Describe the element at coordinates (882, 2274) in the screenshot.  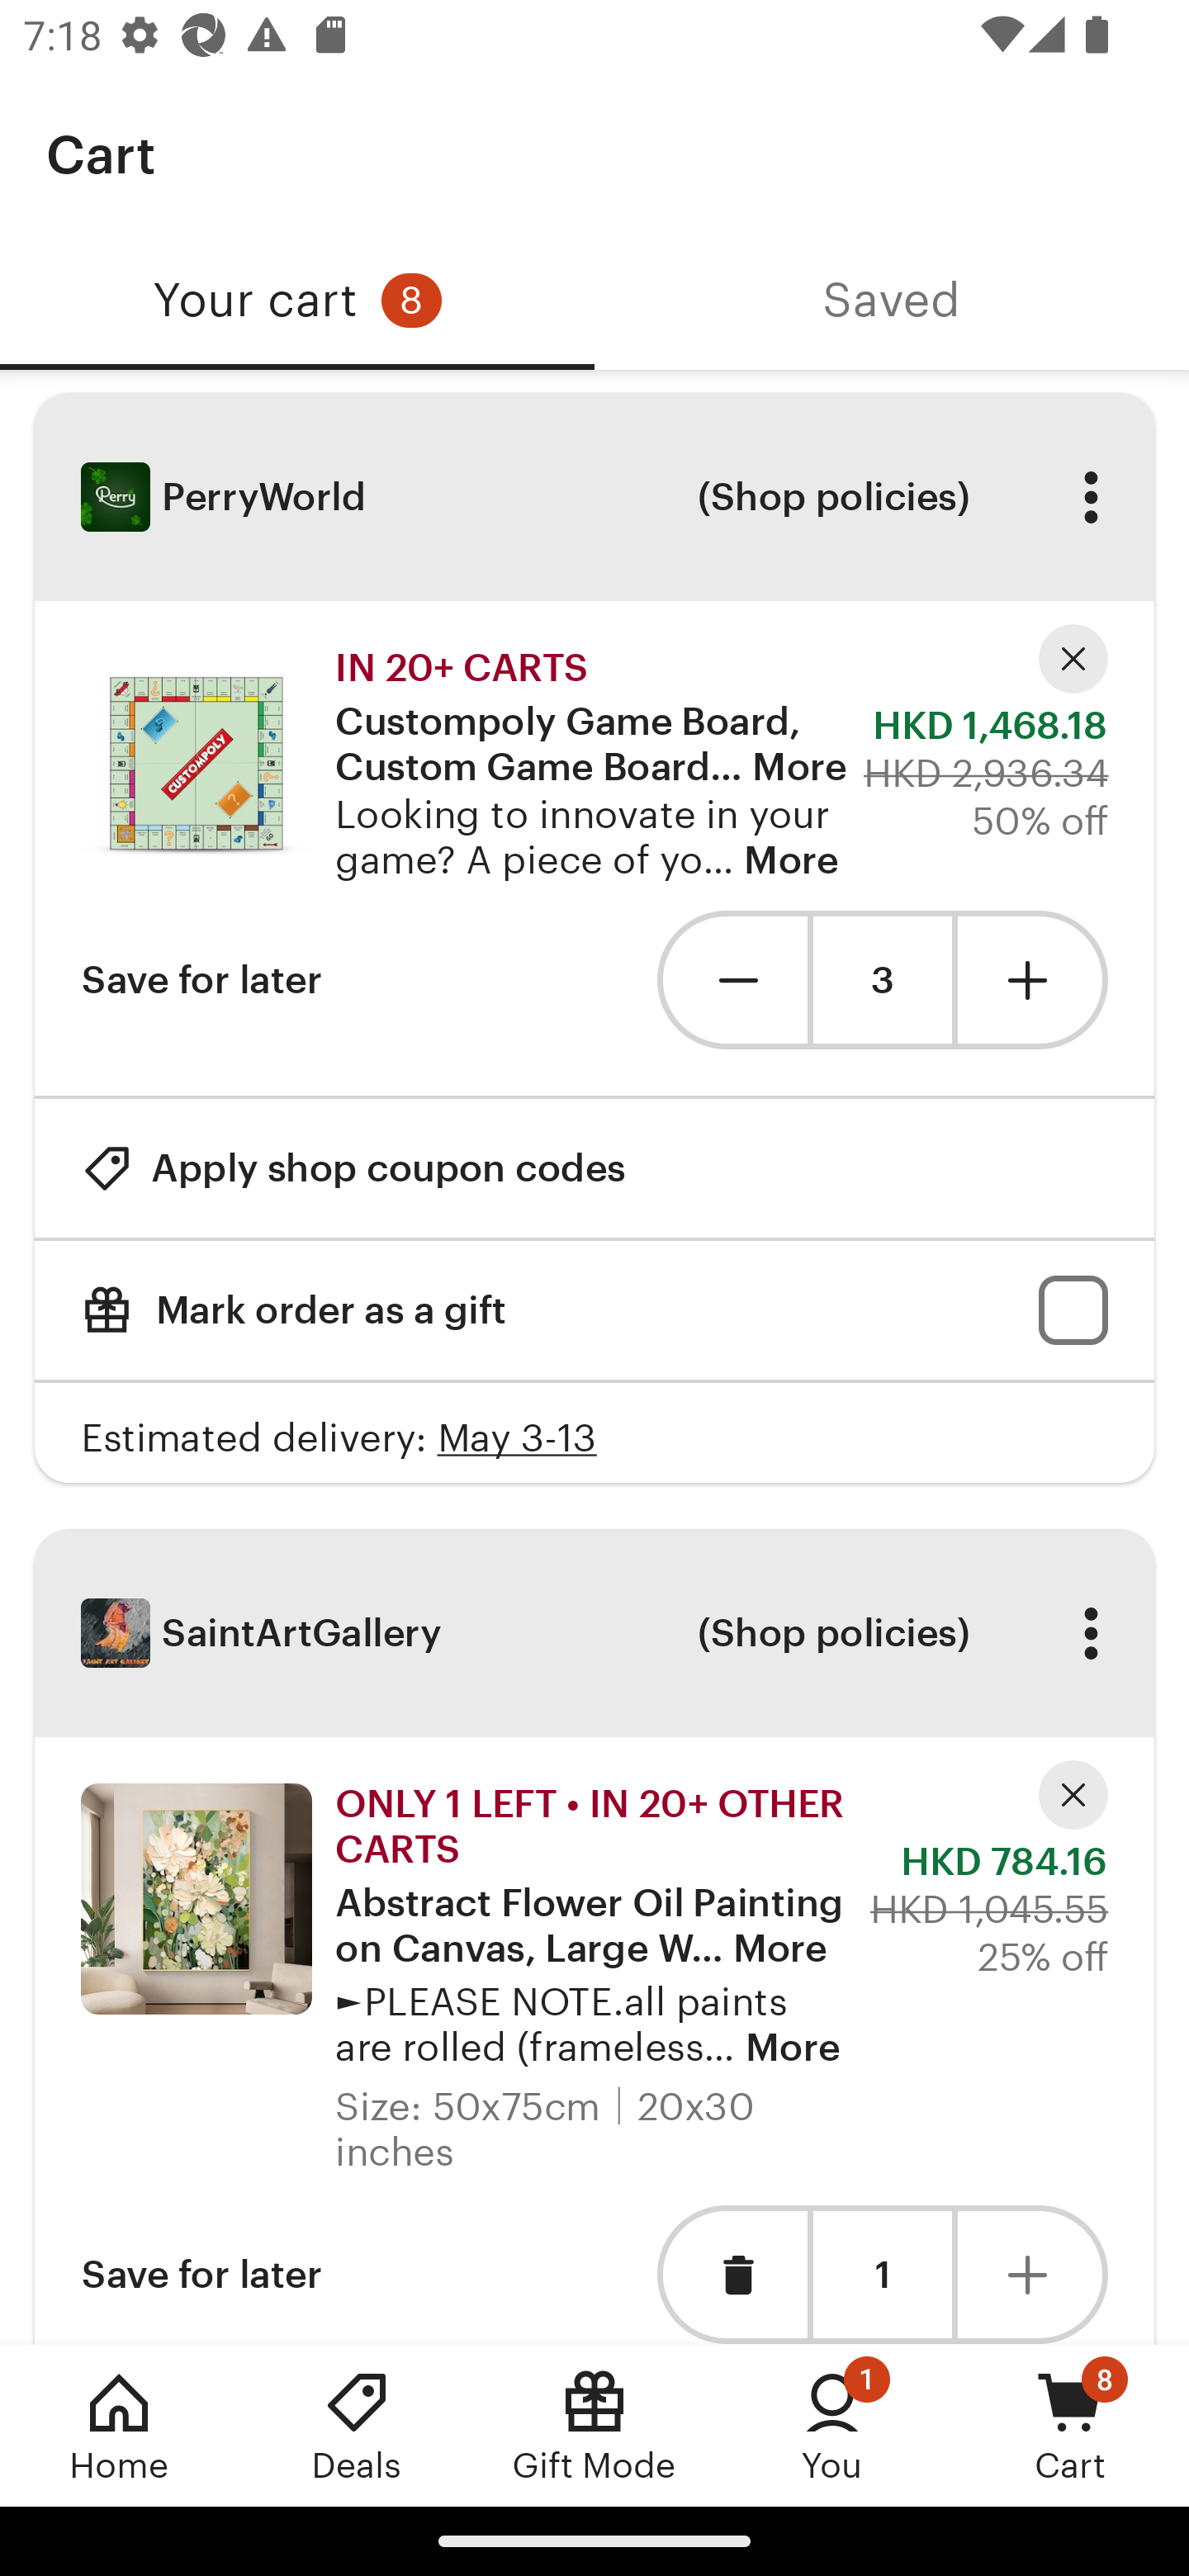
I see `1` at that location.